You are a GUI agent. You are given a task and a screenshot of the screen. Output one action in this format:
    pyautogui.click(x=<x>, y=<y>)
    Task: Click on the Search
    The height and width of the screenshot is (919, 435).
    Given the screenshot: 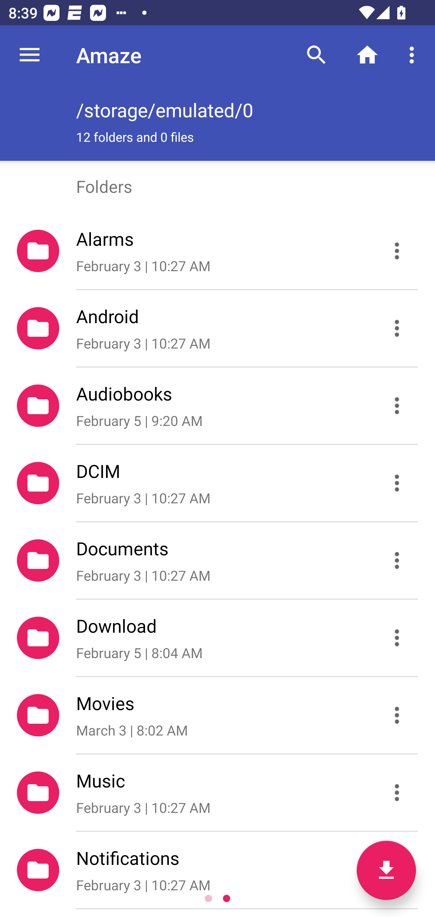 What is the action you would take?
    pyautogui.click(x=316, y=55)
    